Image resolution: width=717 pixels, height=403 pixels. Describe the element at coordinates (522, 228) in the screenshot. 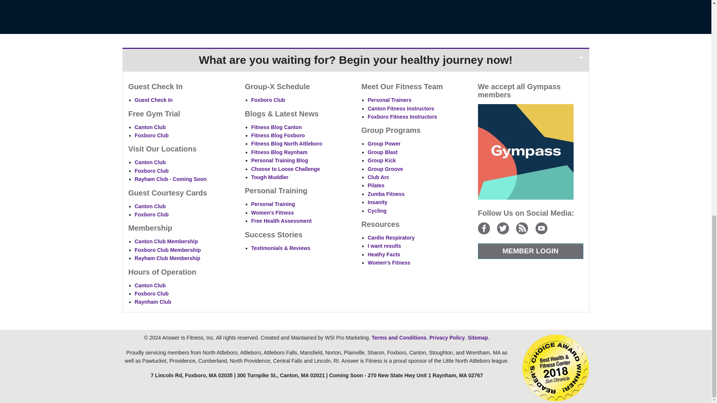

I see `RSS` at that location.